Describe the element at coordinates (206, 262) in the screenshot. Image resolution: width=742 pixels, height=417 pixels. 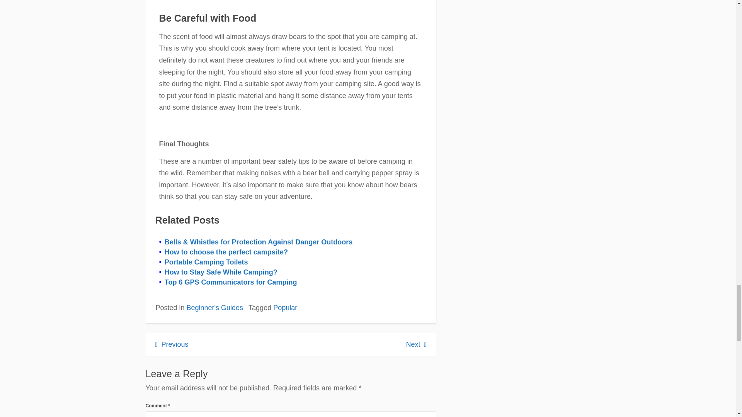
I see `Portable Camping Toilets` at that location.